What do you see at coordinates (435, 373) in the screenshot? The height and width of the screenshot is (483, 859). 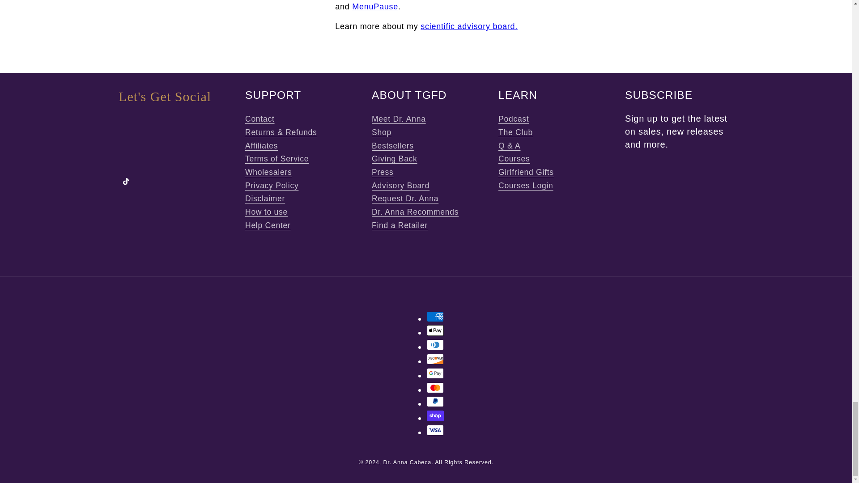 I see `Google Pay` at bounding box center [435, 373].